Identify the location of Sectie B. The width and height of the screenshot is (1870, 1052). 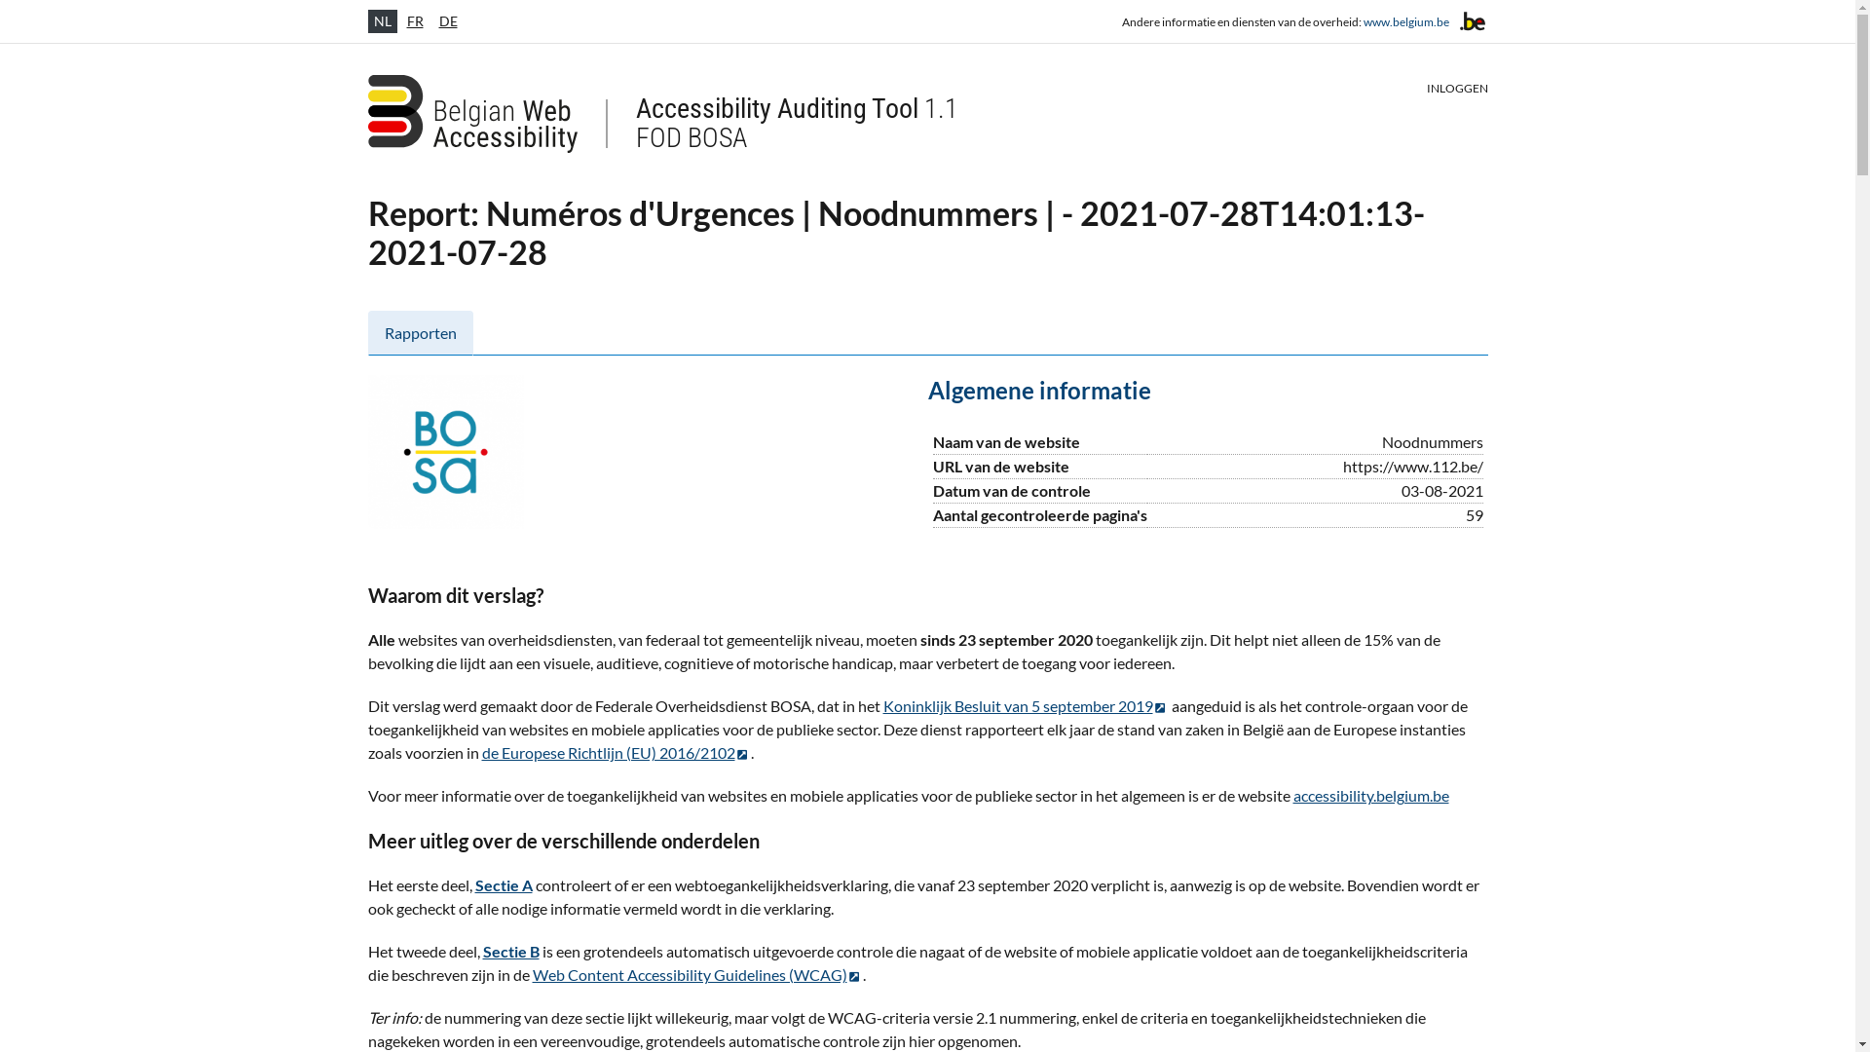
(511, 951).